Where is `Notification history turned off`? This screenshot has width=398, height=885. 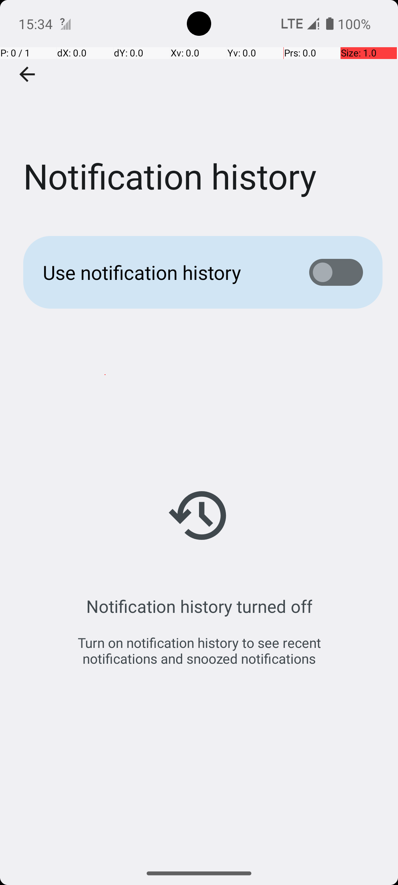
Notification history turned off is located at coordinates (199, 606).